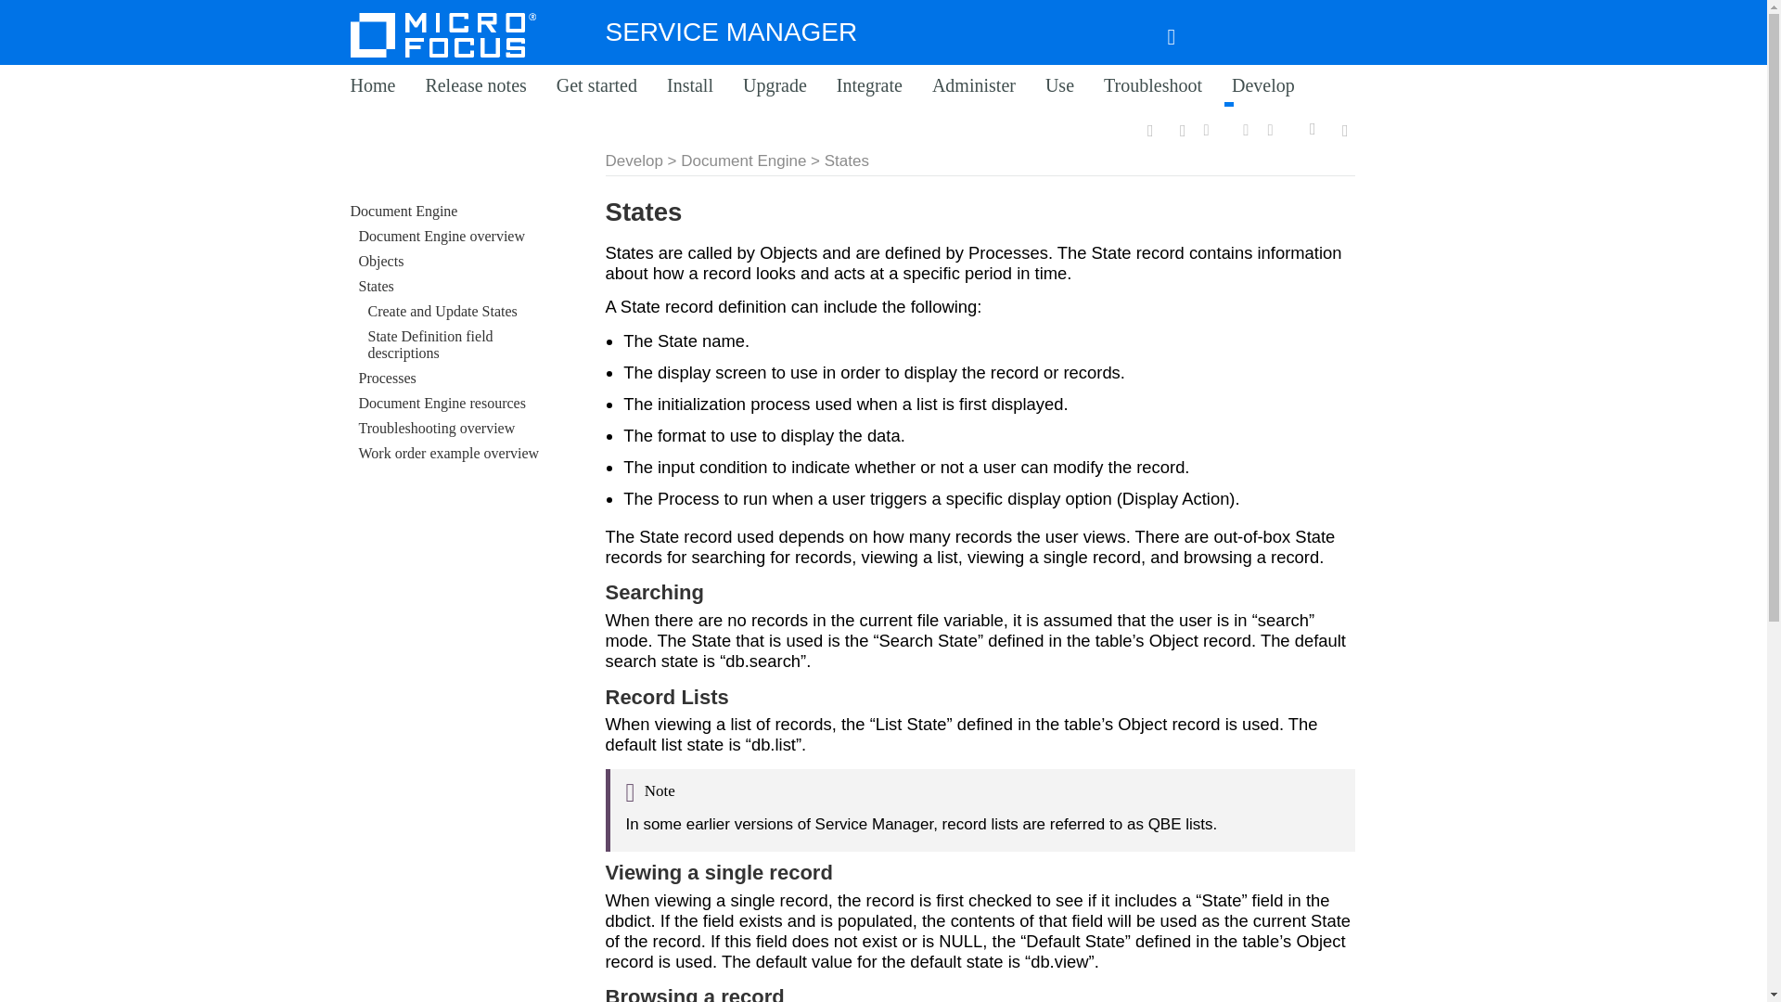 The width and height of the screenshot is (1781, 1002). Describe the element at coordinates (475, 87) in the screenshot. I see `Release notes` at that location.